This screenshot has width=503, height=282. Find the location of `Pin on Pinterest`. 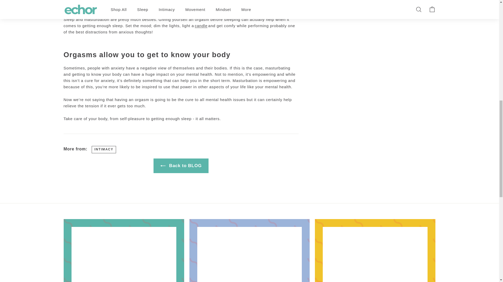

Pin on Pinterest is located at coordinates (382, 4).